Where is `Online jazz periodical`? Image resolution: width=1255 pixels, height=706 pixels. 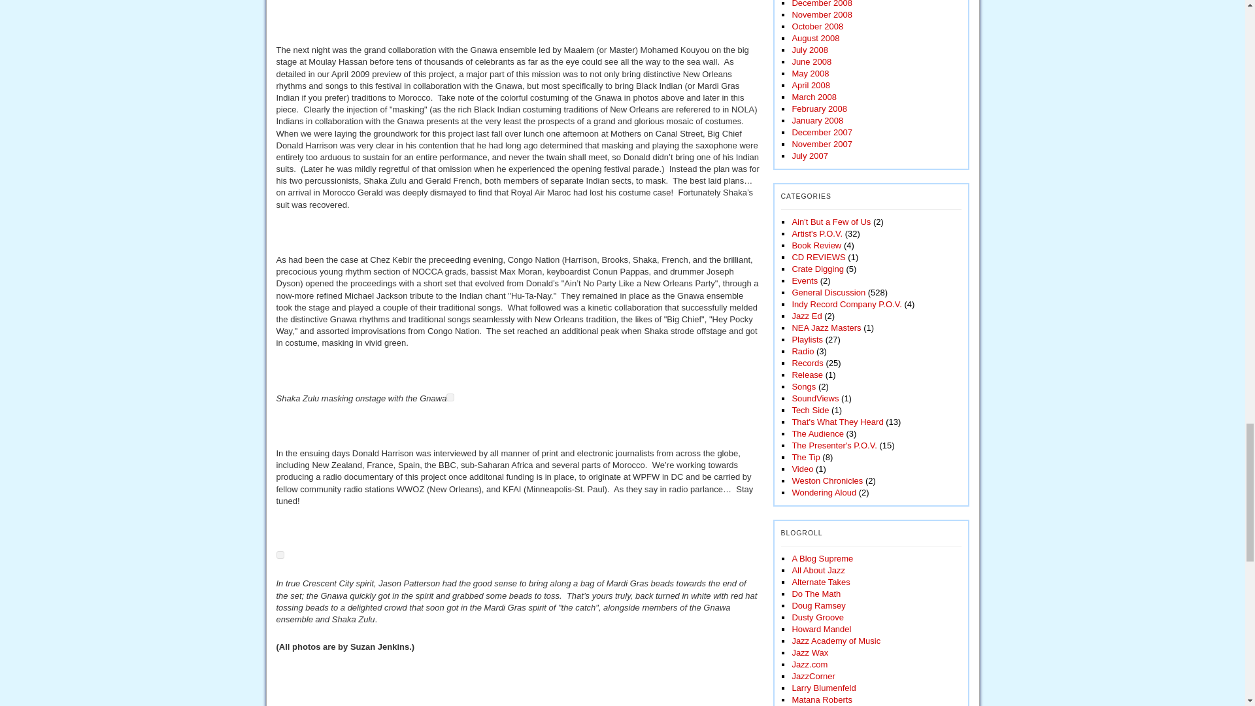
Online jazz periodical is located at coordinates (818, 570).